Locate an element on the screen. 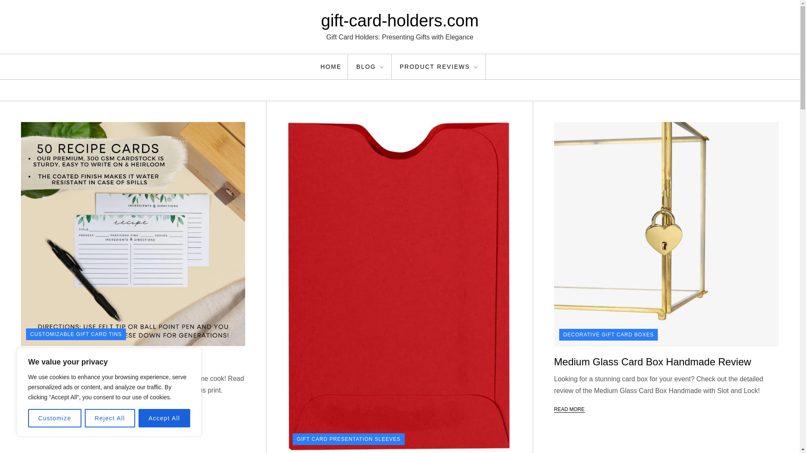  gift-card-holders.com is located at coordinates (400, 21).